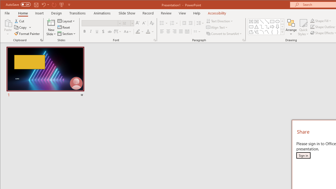 This screenshot has height=189, width=336. Describe the element at coordinates (261, 32) in the screenshot. I see `Arc` at that location.